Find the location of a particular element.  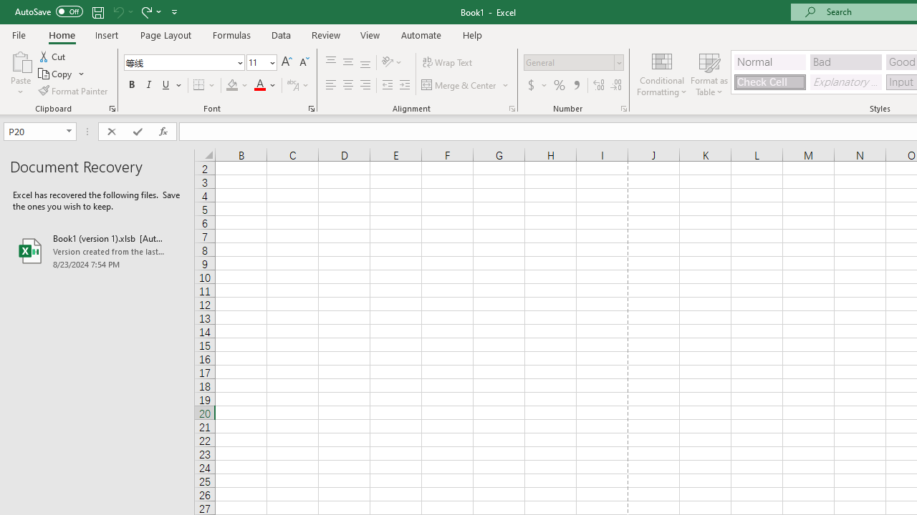

Center is located at coordinates (347, 86).